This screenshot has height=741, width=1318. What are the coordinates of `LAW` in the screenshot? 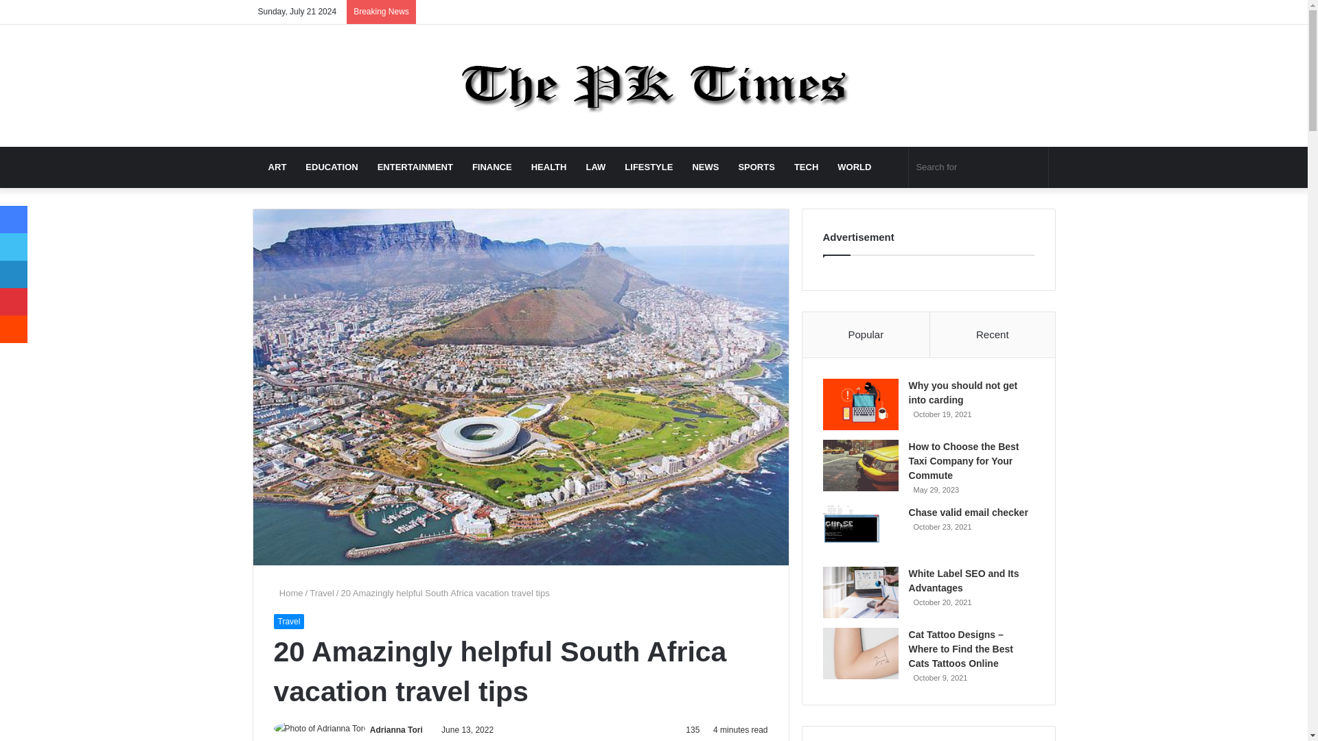 It's located at (596, 167).